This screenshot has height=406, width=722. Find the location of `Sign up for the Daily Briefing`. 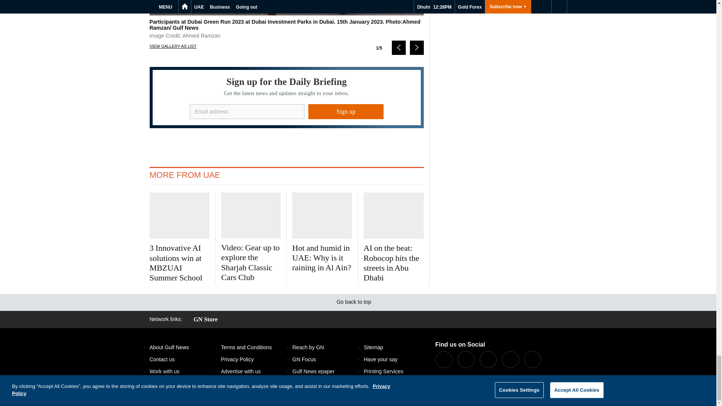

Sign up for the Daily Briefing is located at coordinates (287, 98).